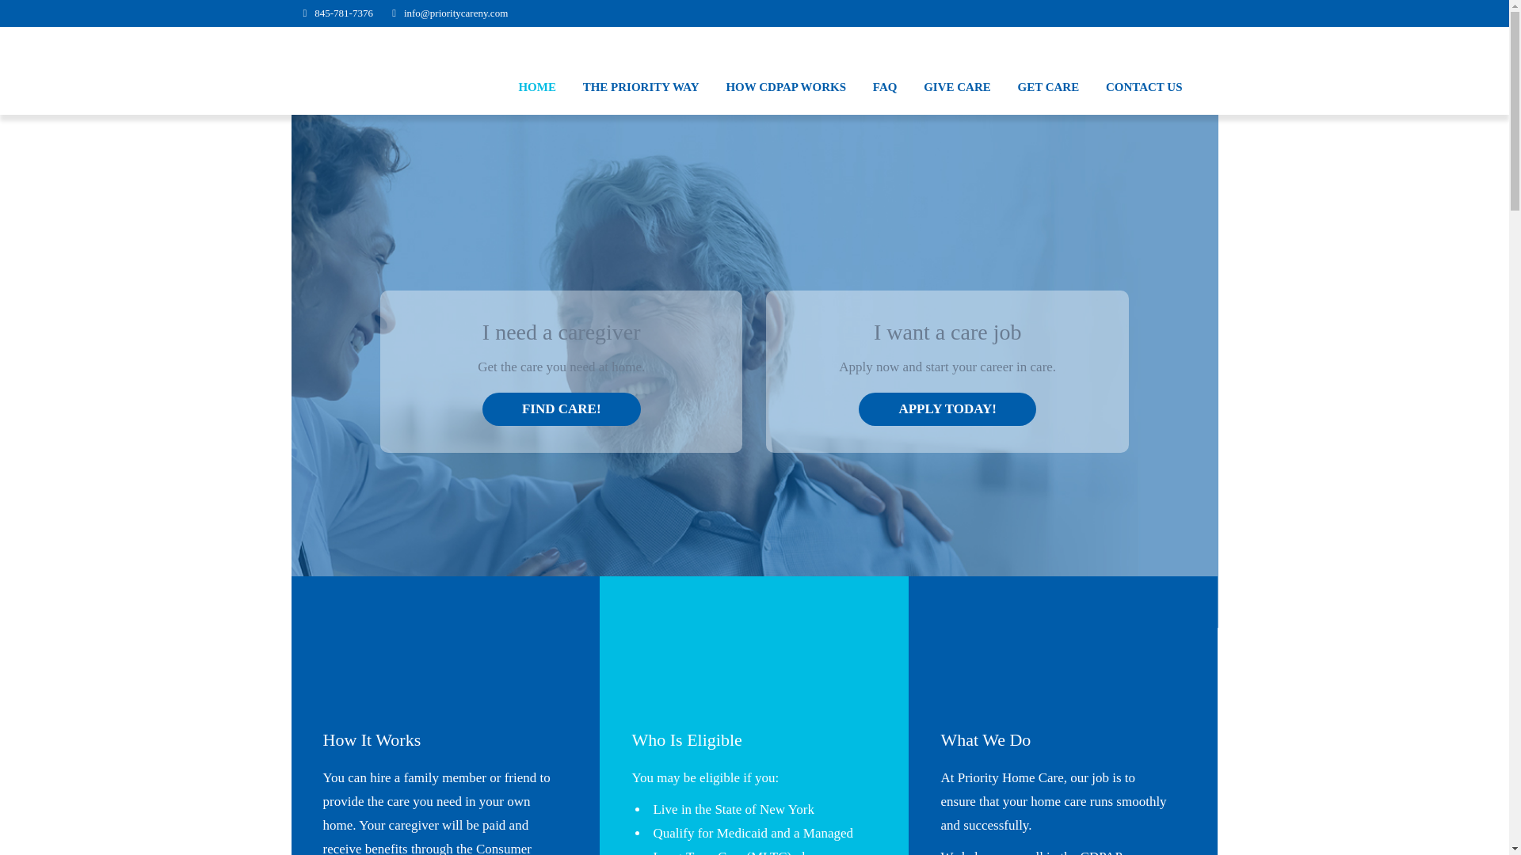 The height and width of the screenshot is (855, 1521). I want to click on Learn More About CDPAP, so click(372, 739).